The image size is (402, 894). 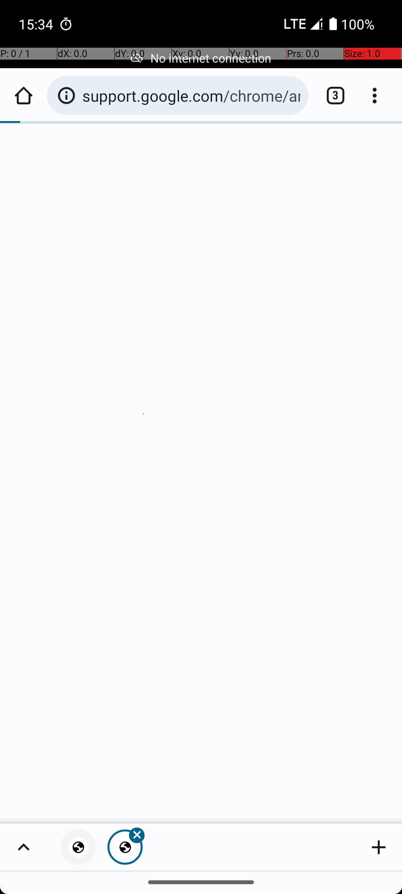 I want to click on Add new tab to group, so click(x=379, y=847).